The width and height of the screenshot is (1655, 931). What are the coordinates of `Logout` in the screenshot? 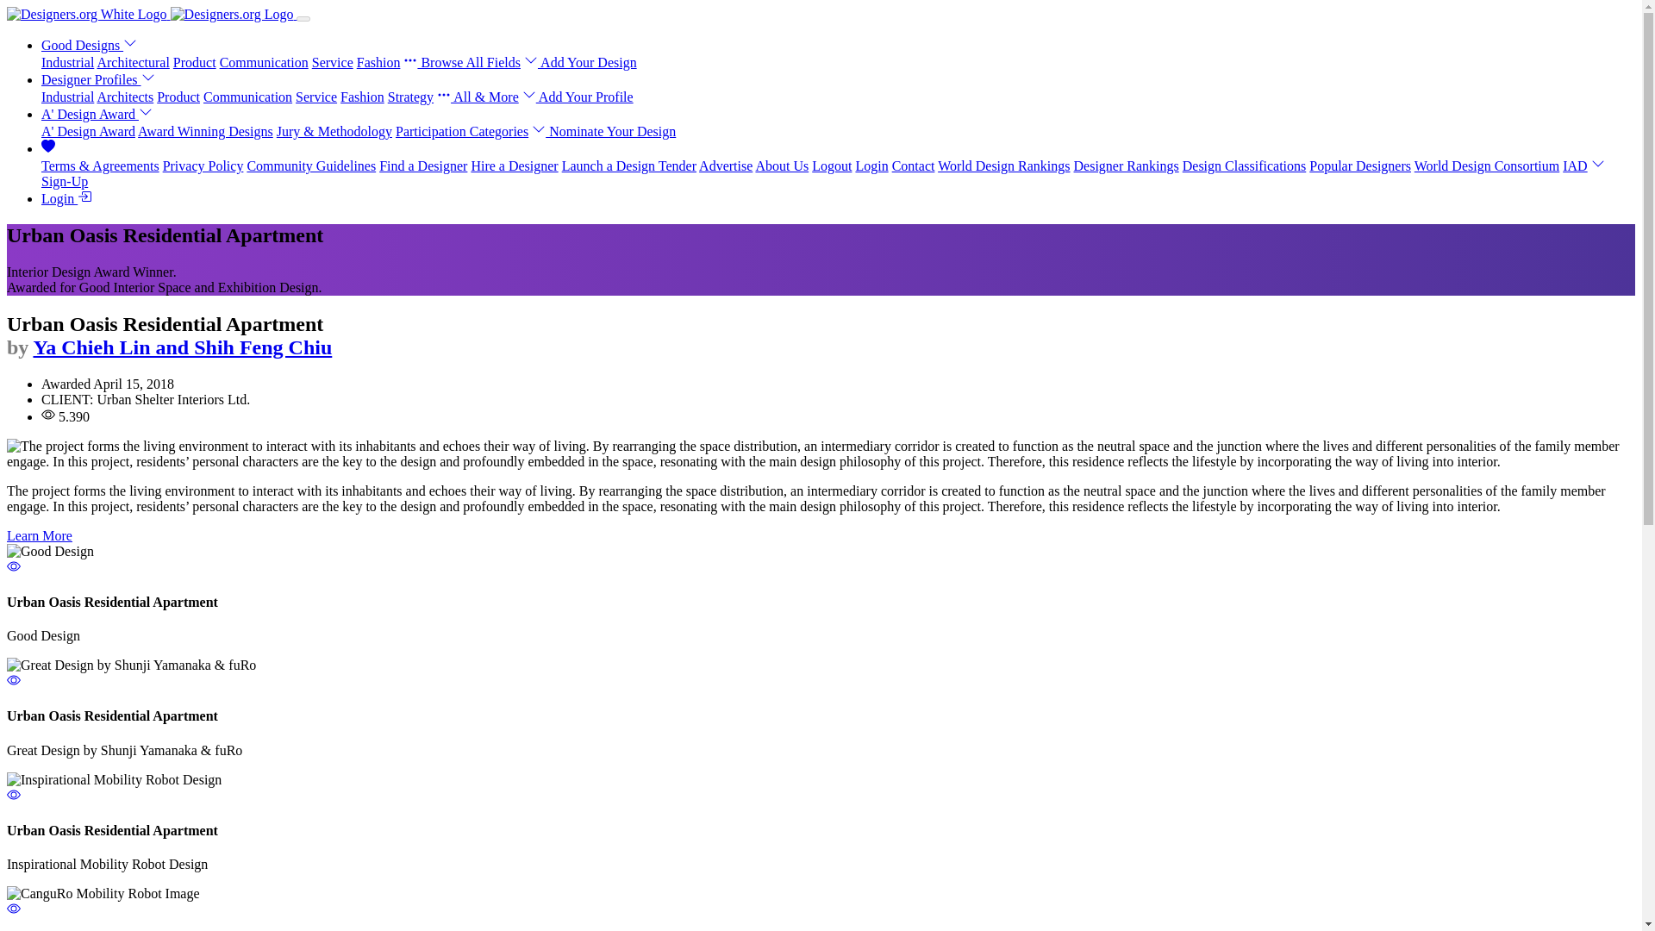 It's located at (832, 166).